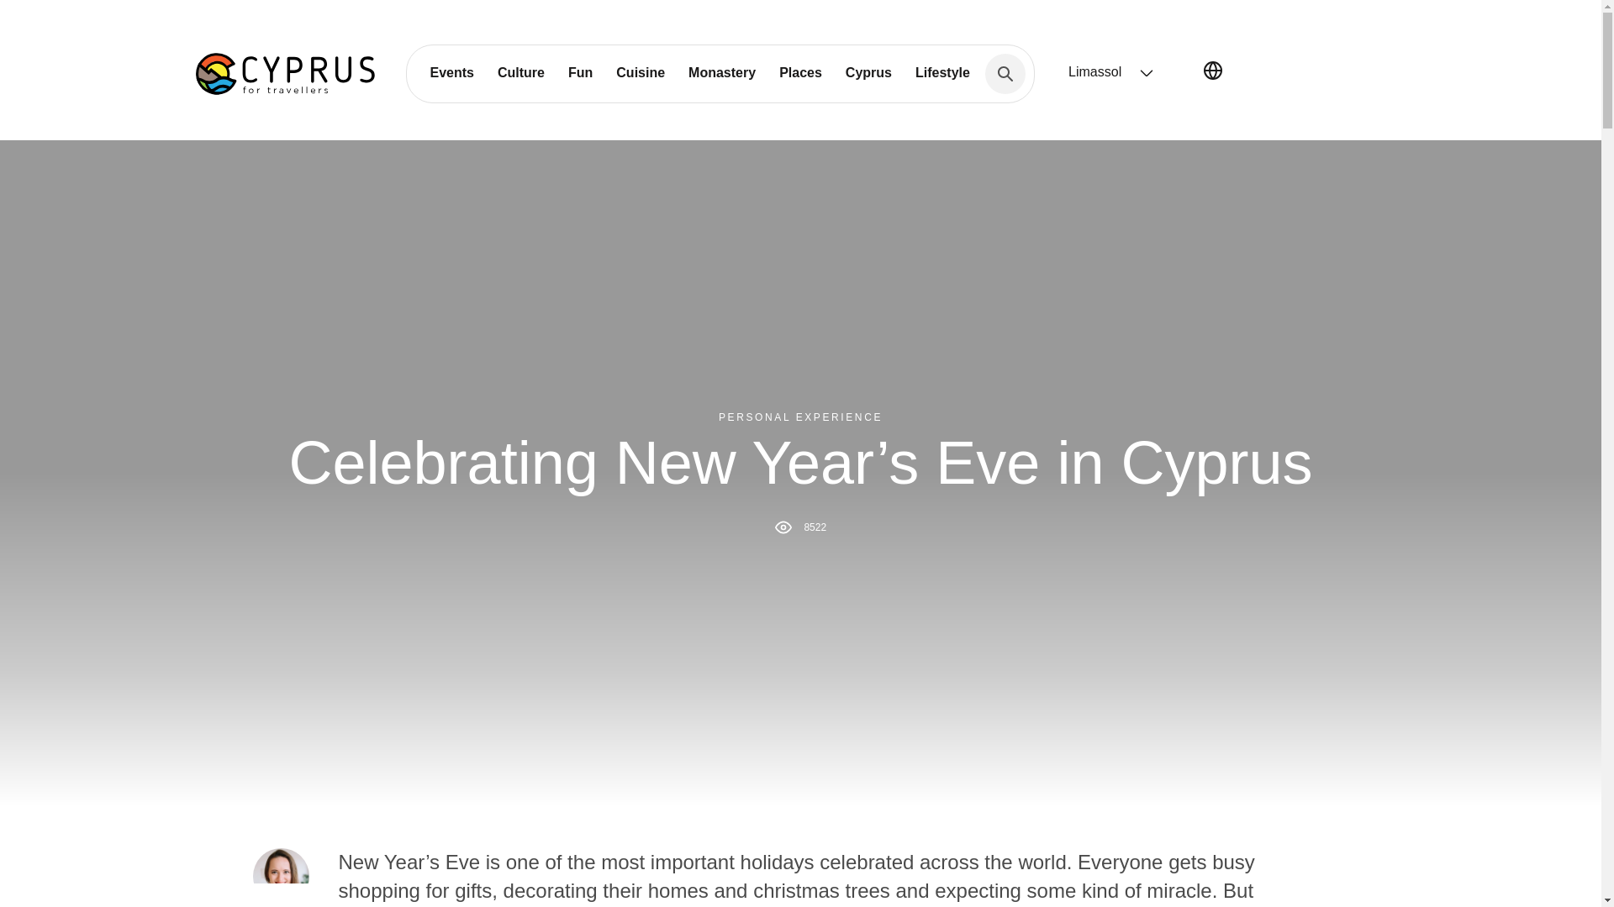 The image size is (1614, 907). What do you see at coordinates (869, 72) in the screenshot?
I see `Cyprus` at bounding box center [869, 72].